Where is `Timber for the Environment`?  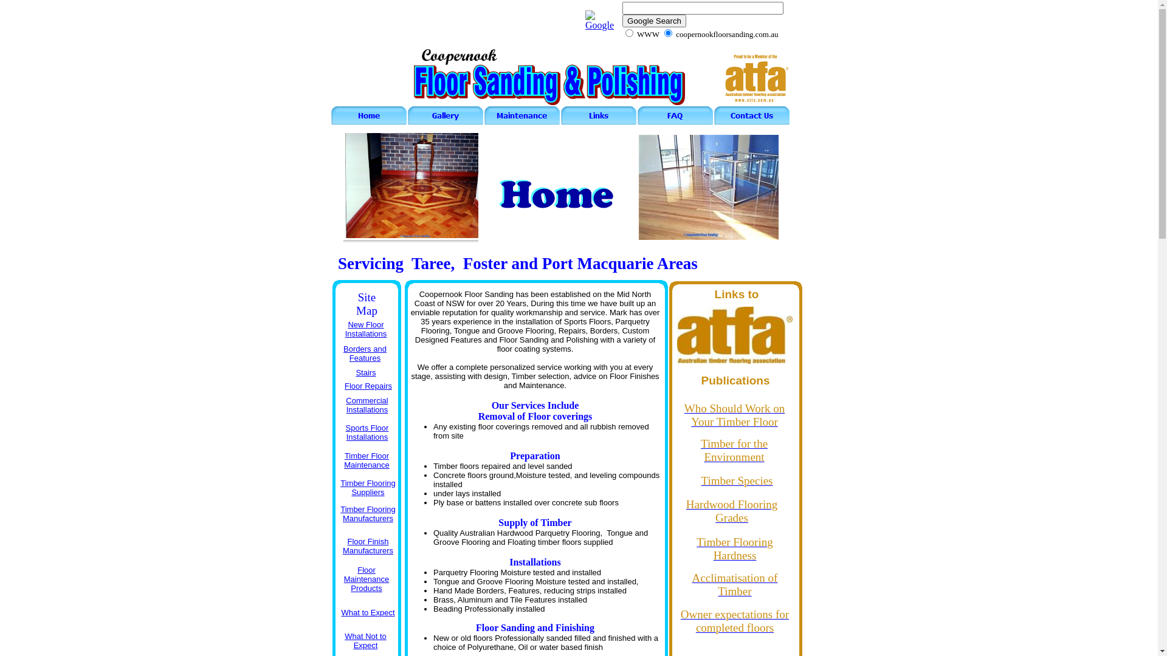 Timber for the Environment is located at coordinates (734, 451).